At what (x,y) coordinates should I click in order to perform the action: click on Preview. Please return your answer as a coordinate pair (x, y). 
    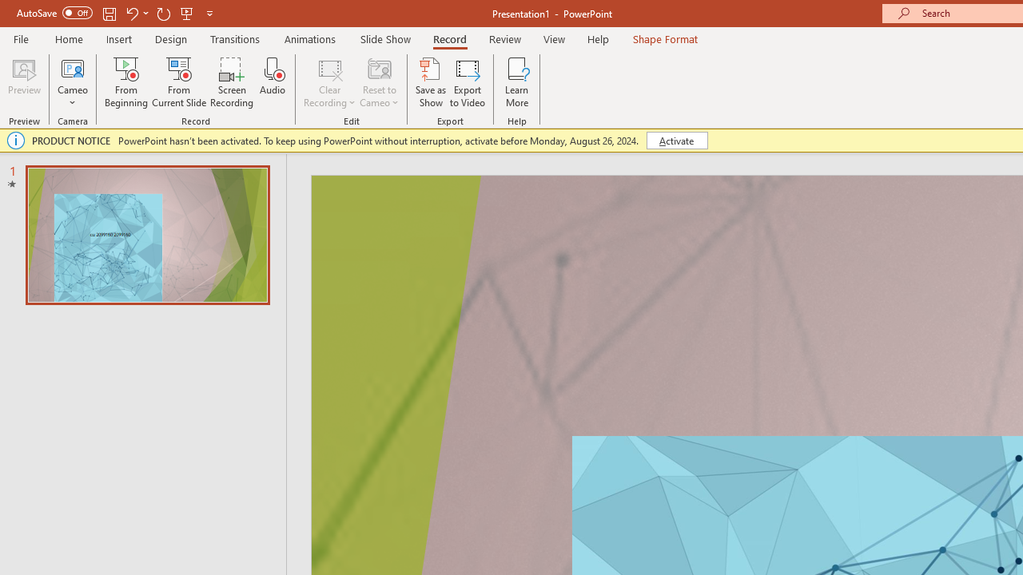
    Looking at the image, I should click on (24, 81).